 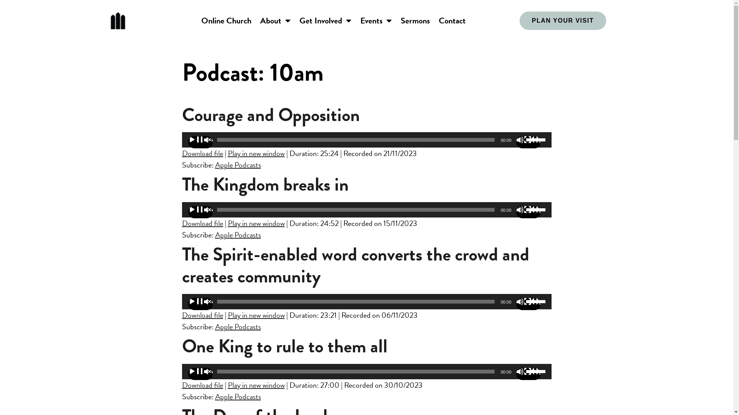 I want to click on PLAN YOUR VISIT, so click(x=563, y=21).